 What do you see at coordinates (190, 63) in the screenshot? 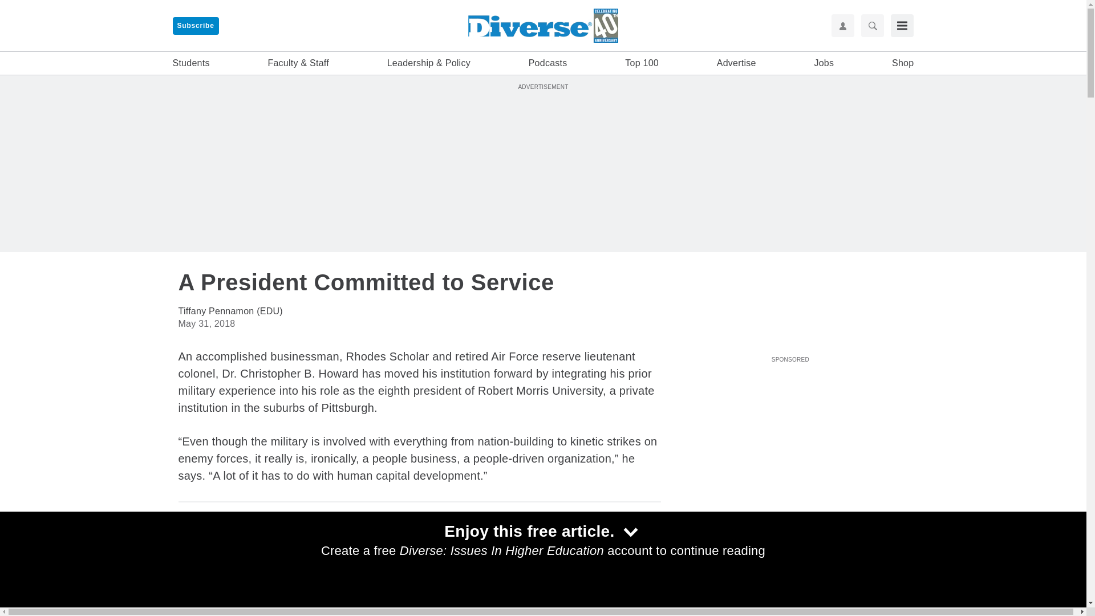
I see `Students` at bounding box center [190, 63].